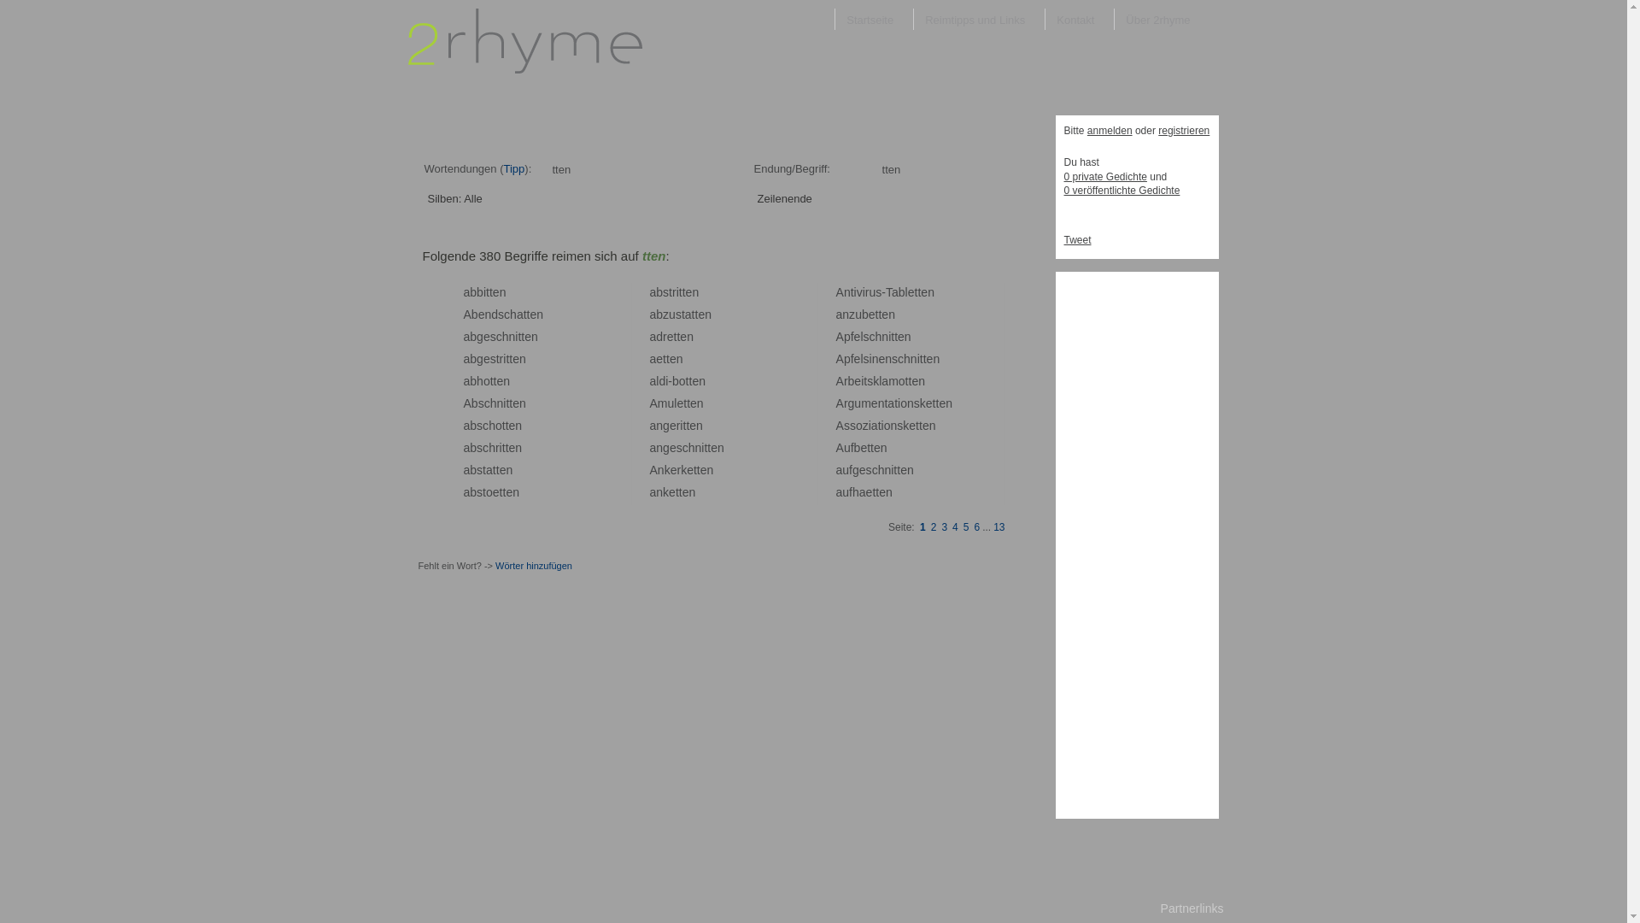 The height and width of the screenshot is (923, 1640). I want to click on A, so click(653, 403).